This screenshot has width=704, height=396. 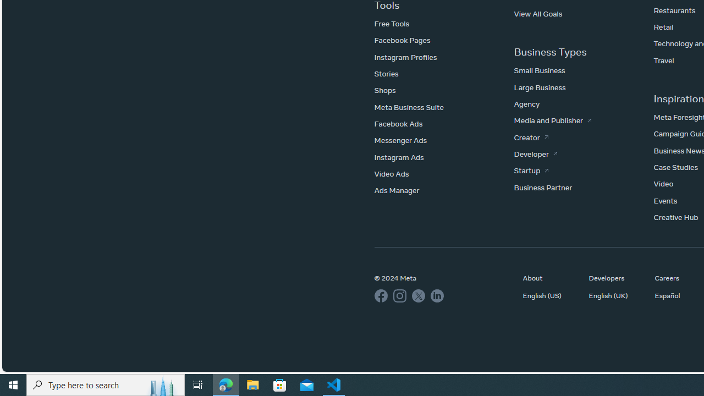 What do you see at coordinates (675, 217) in the screenshot?
I see `Creative Hub` at bounding box center [675, 217].